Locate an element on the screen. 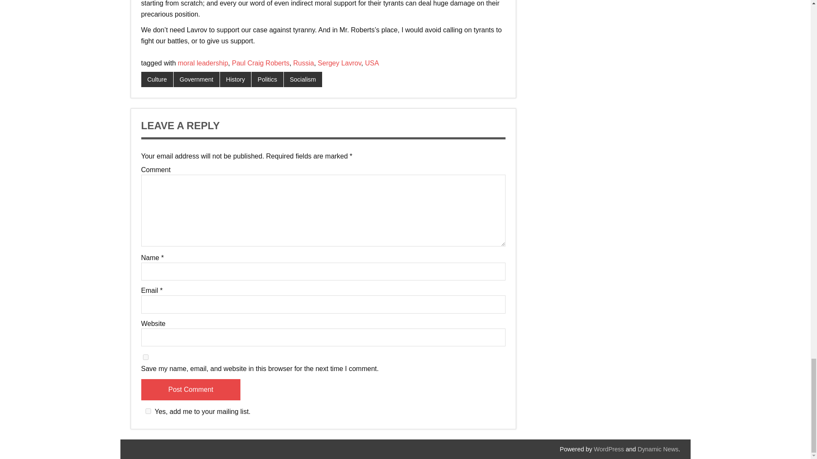 The height and width of the screenshot is (459, 817). Russia is located at coordinates (303, 63).